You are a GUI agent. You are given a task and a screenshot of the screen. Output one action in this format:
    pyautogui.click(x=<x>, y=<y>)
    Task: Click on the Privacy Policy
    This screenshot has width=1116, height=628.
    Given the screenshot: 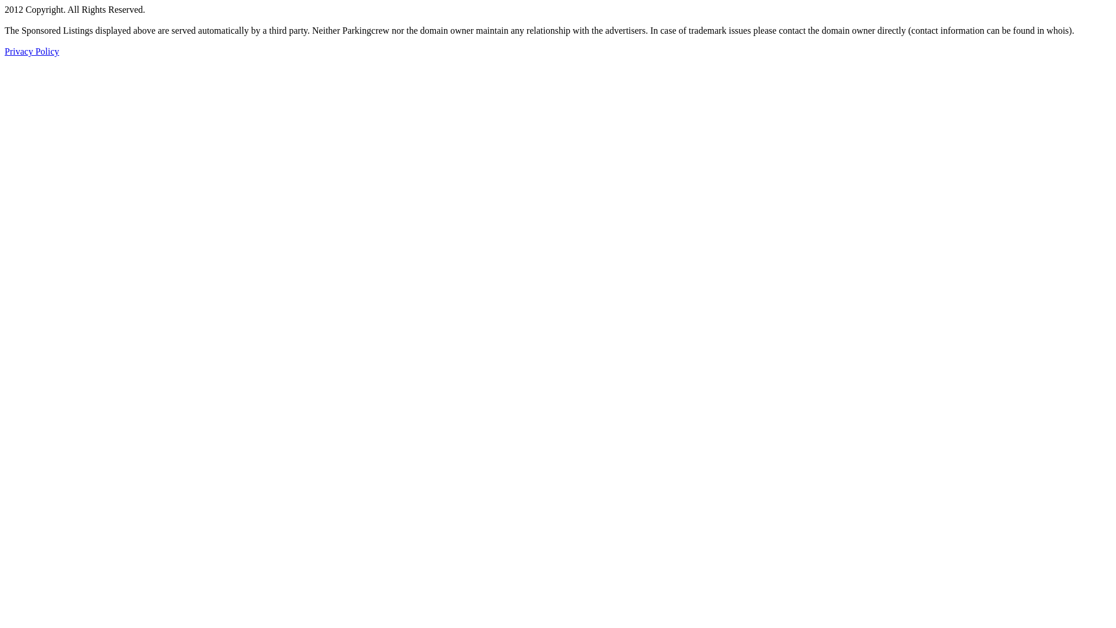 What is the action you would take?
    pyautogui.click(x=32, y=51)
    